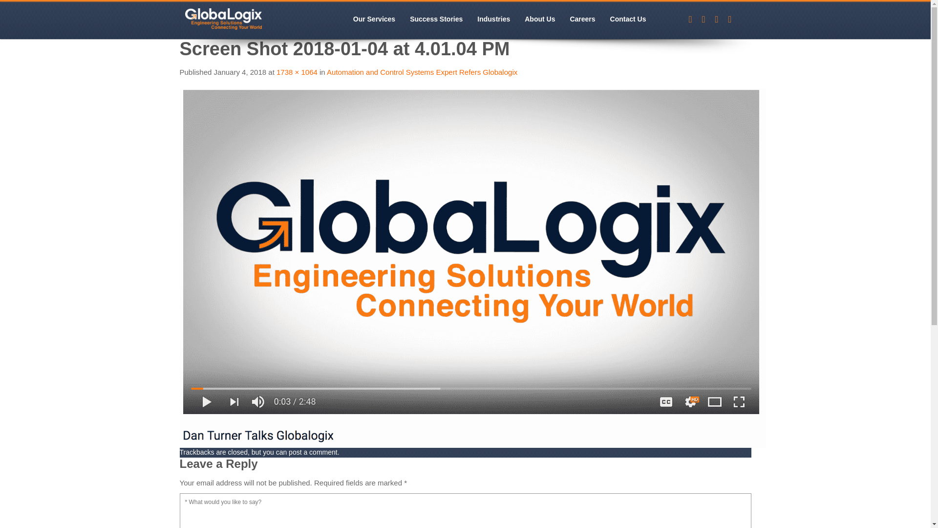 This screenshot has height=528, width=938. Describe the element at coordinates (313, 452) in the screenshot. I see `Post a comment` at that location.